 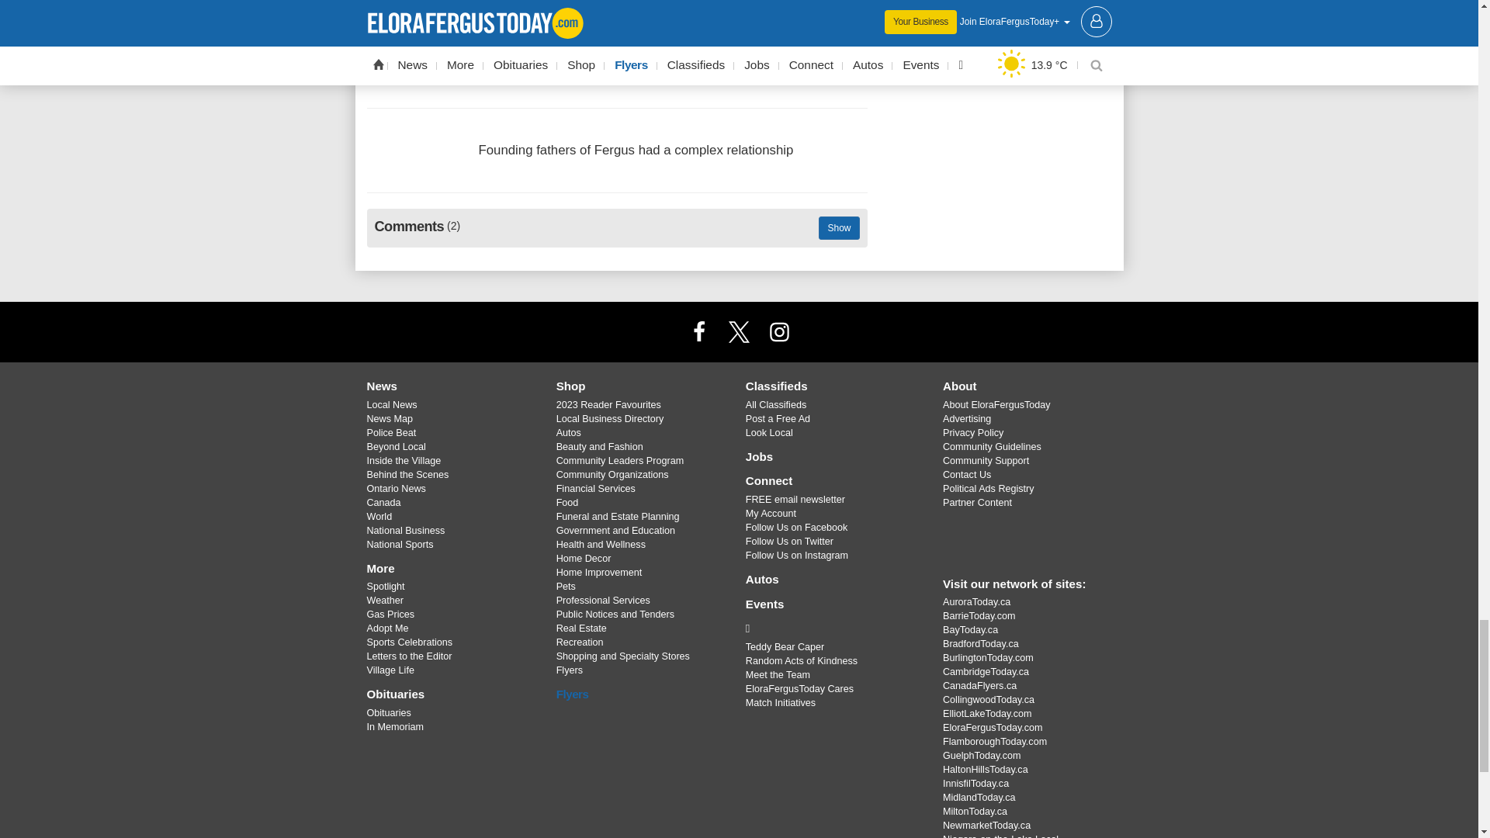 What do you see at coordinates (778, 332) in the screenshot?
I see `Instagram` at bounding box center [778, 332].